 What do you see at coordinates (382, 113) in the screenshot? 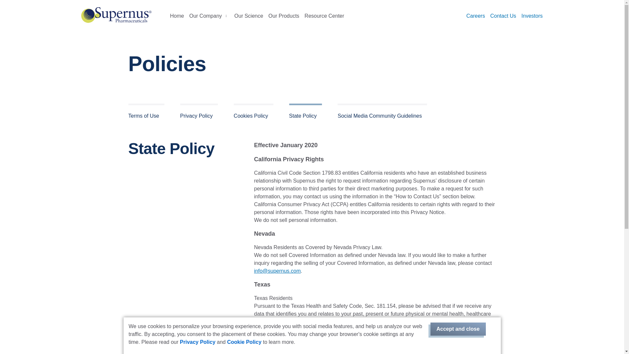
I see `Social Media Community Guidelines` at bounding box center [382, 113].